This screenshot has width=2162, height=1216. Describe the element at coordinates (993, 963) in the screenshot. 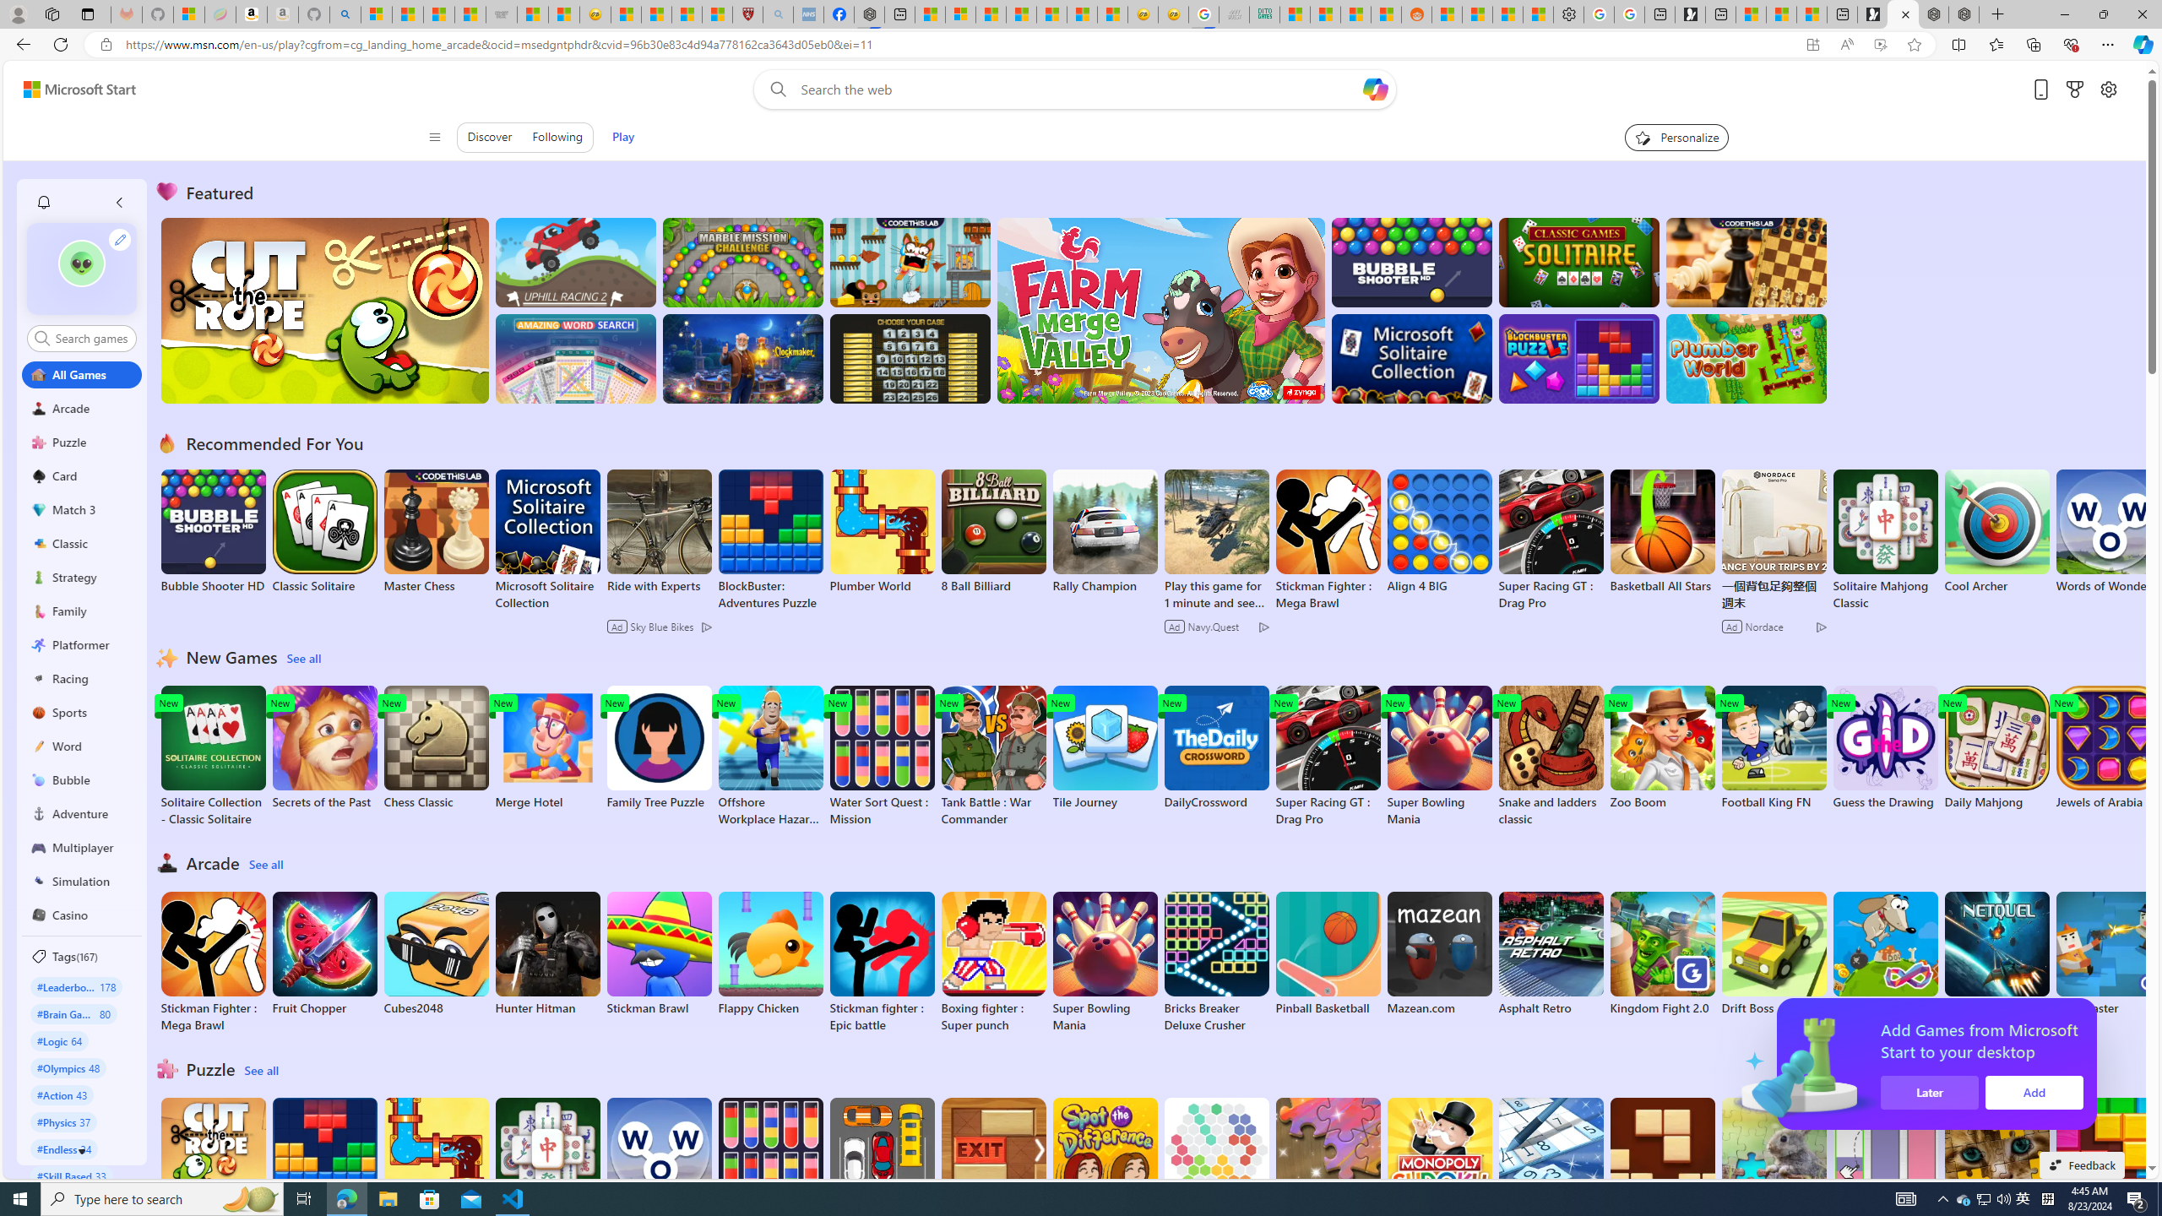

I see `Boxing fighter : Super punch` at that location.